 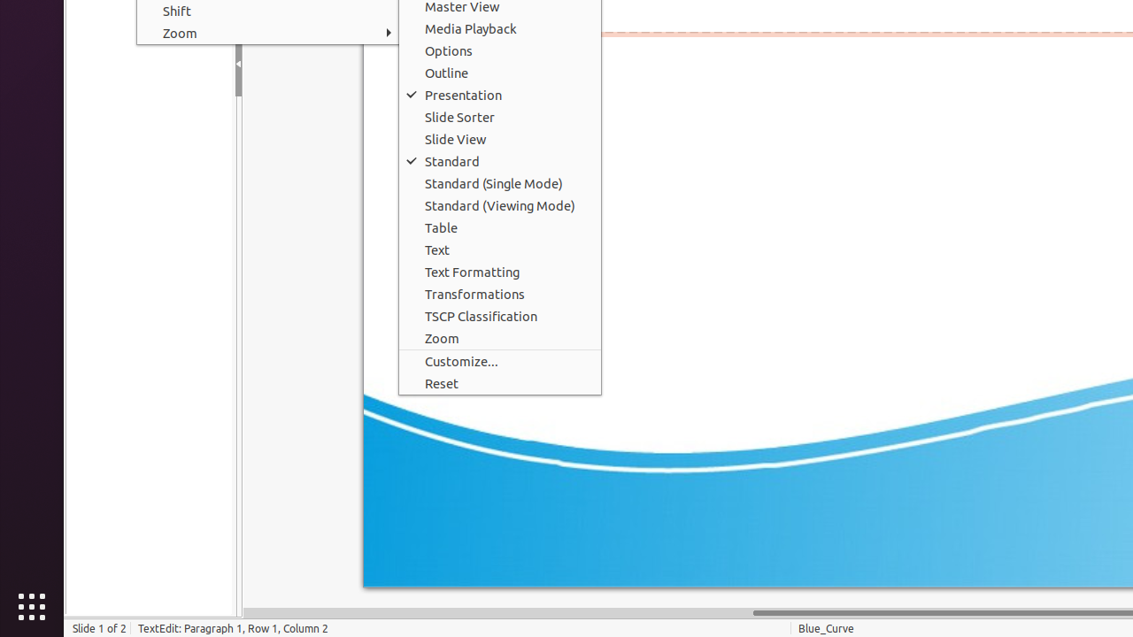 I want to click on Standard (Viewing Mode), so click(x=500, y=205).